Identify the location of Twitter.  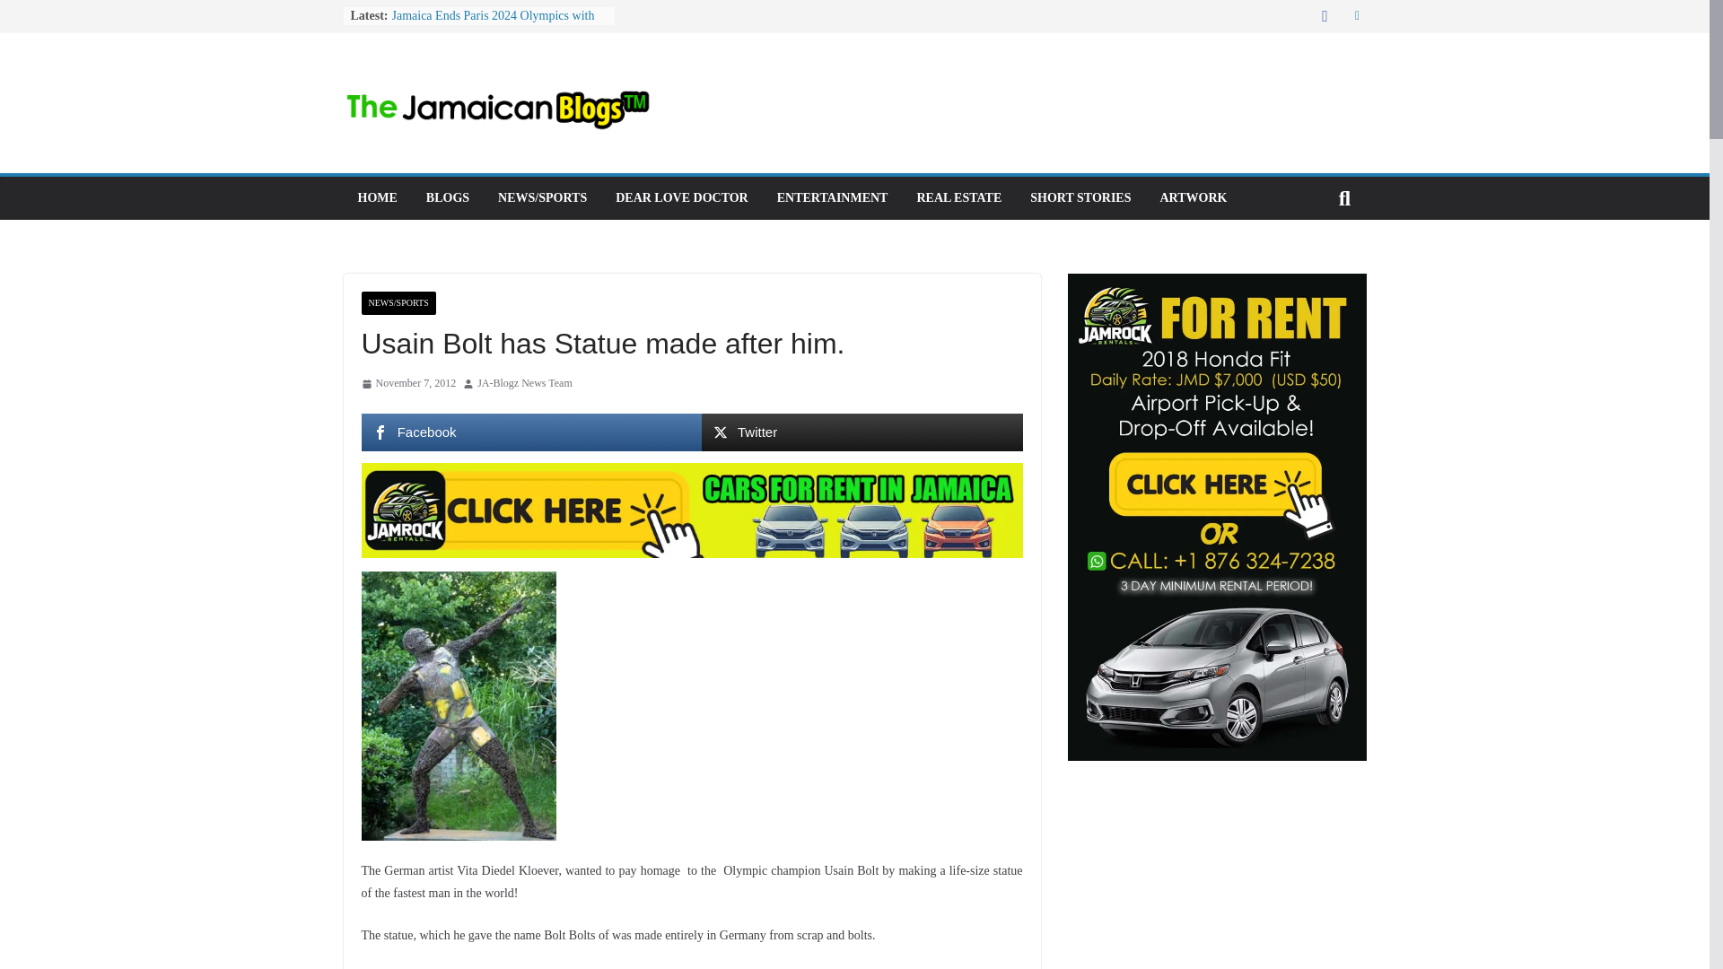
(861, 432).